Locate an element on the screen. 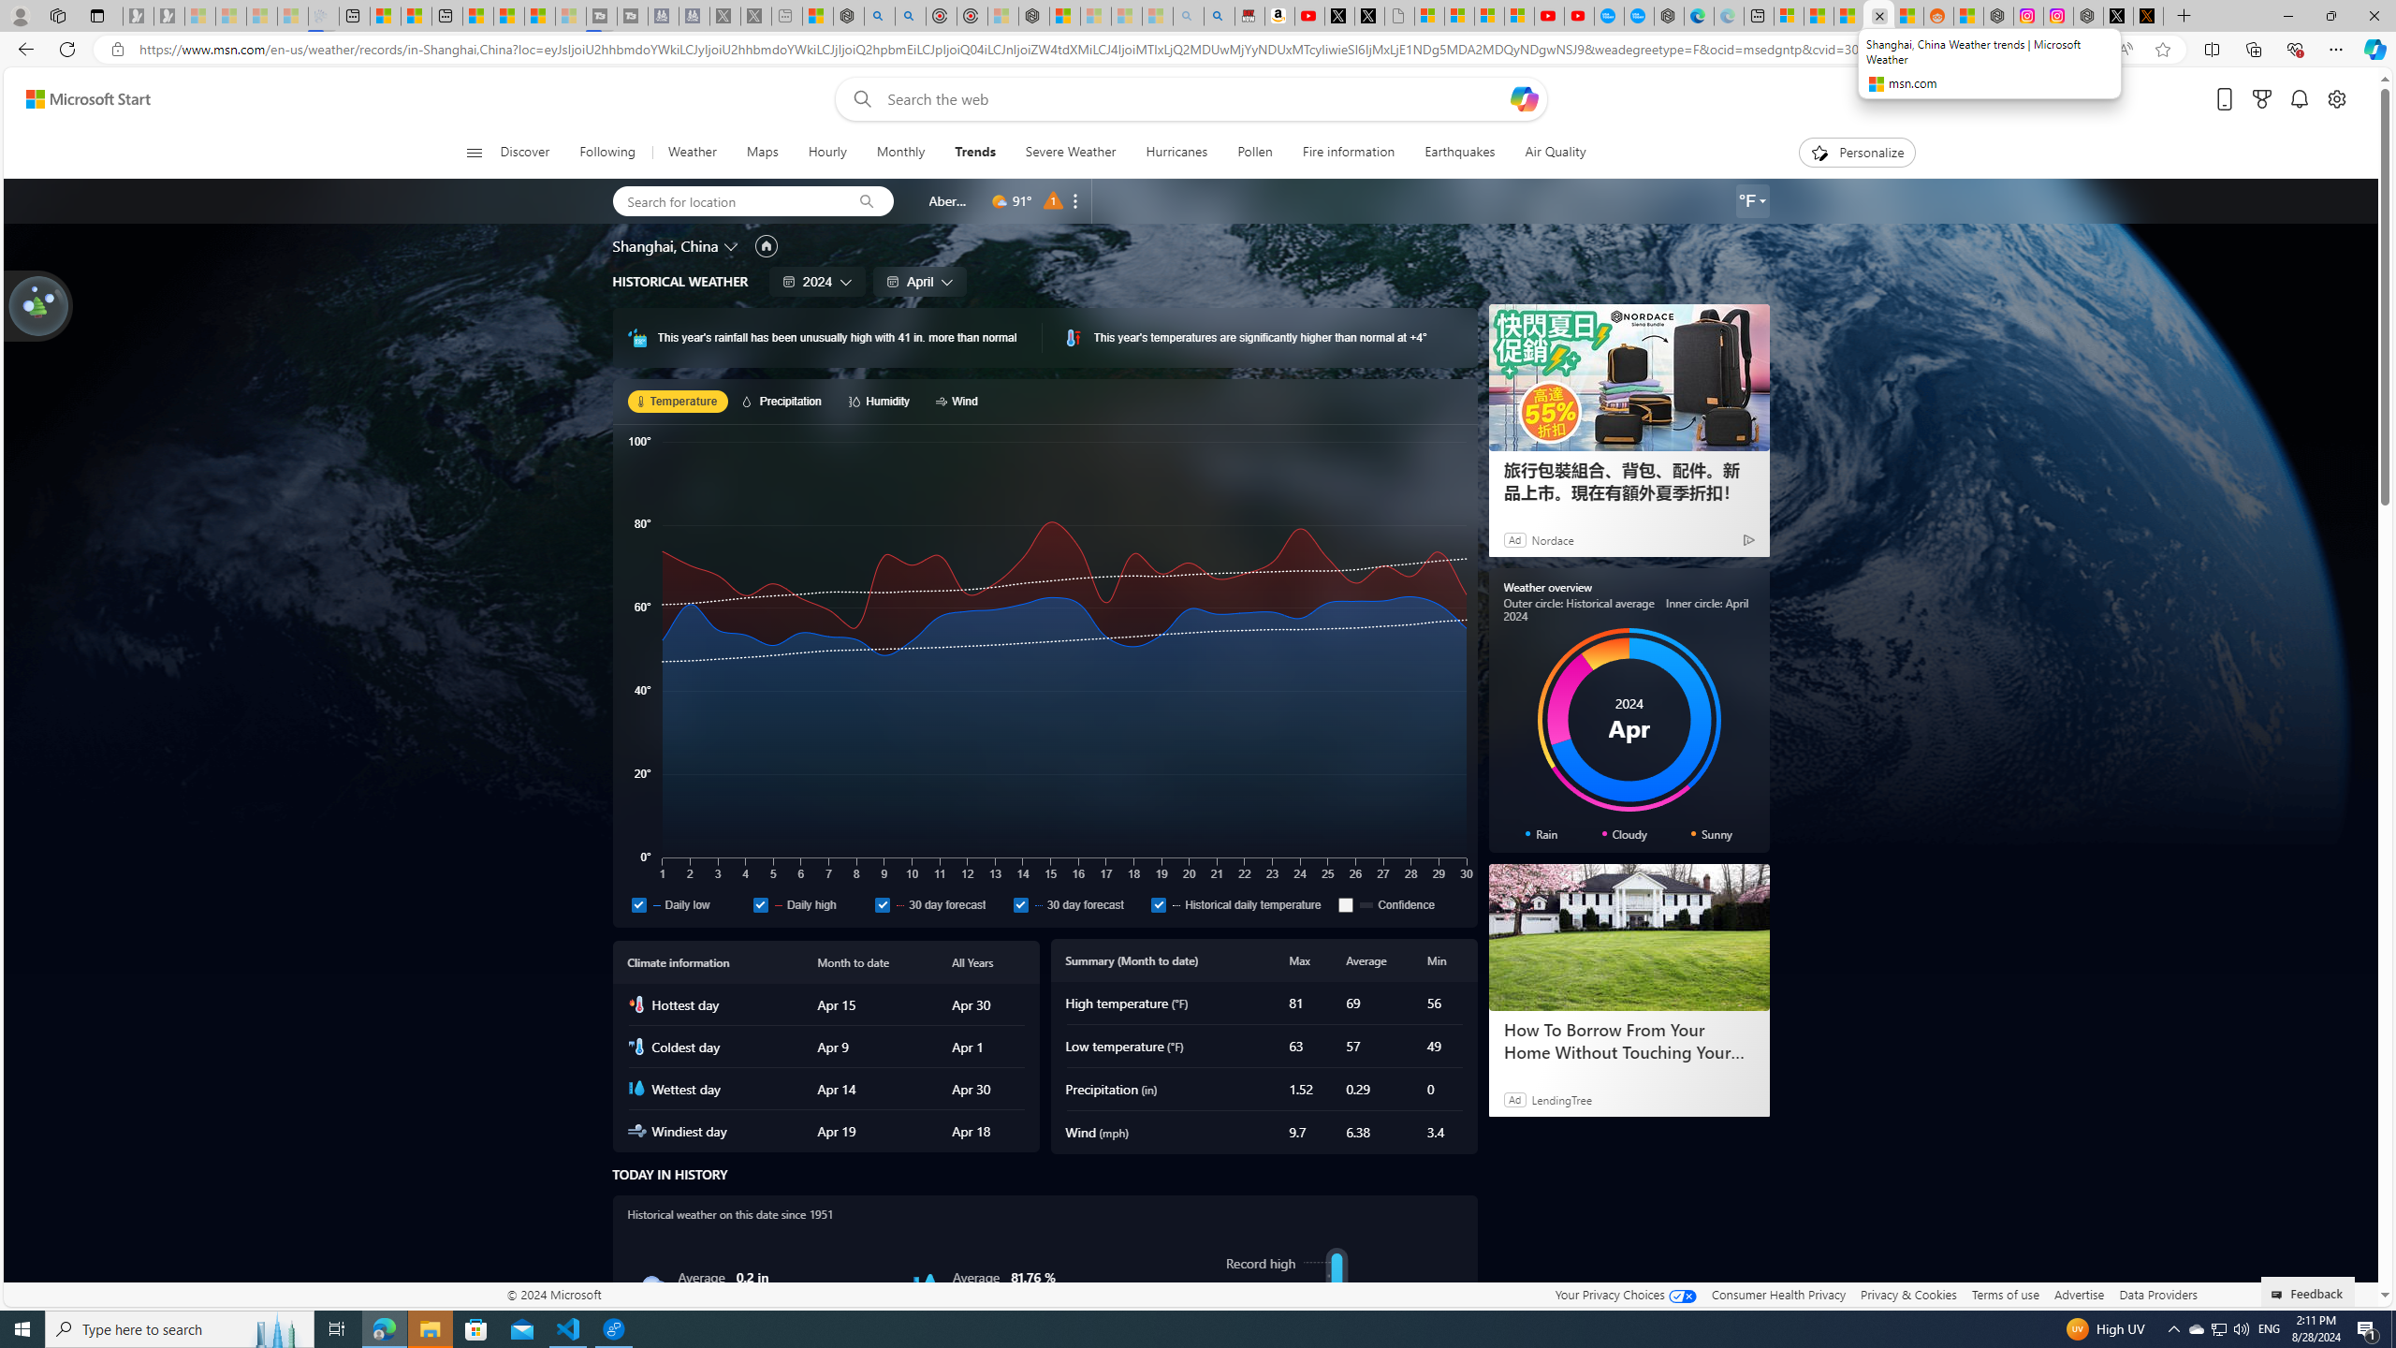  Your Privacy Choices is located at coordinates (1625, 1294).